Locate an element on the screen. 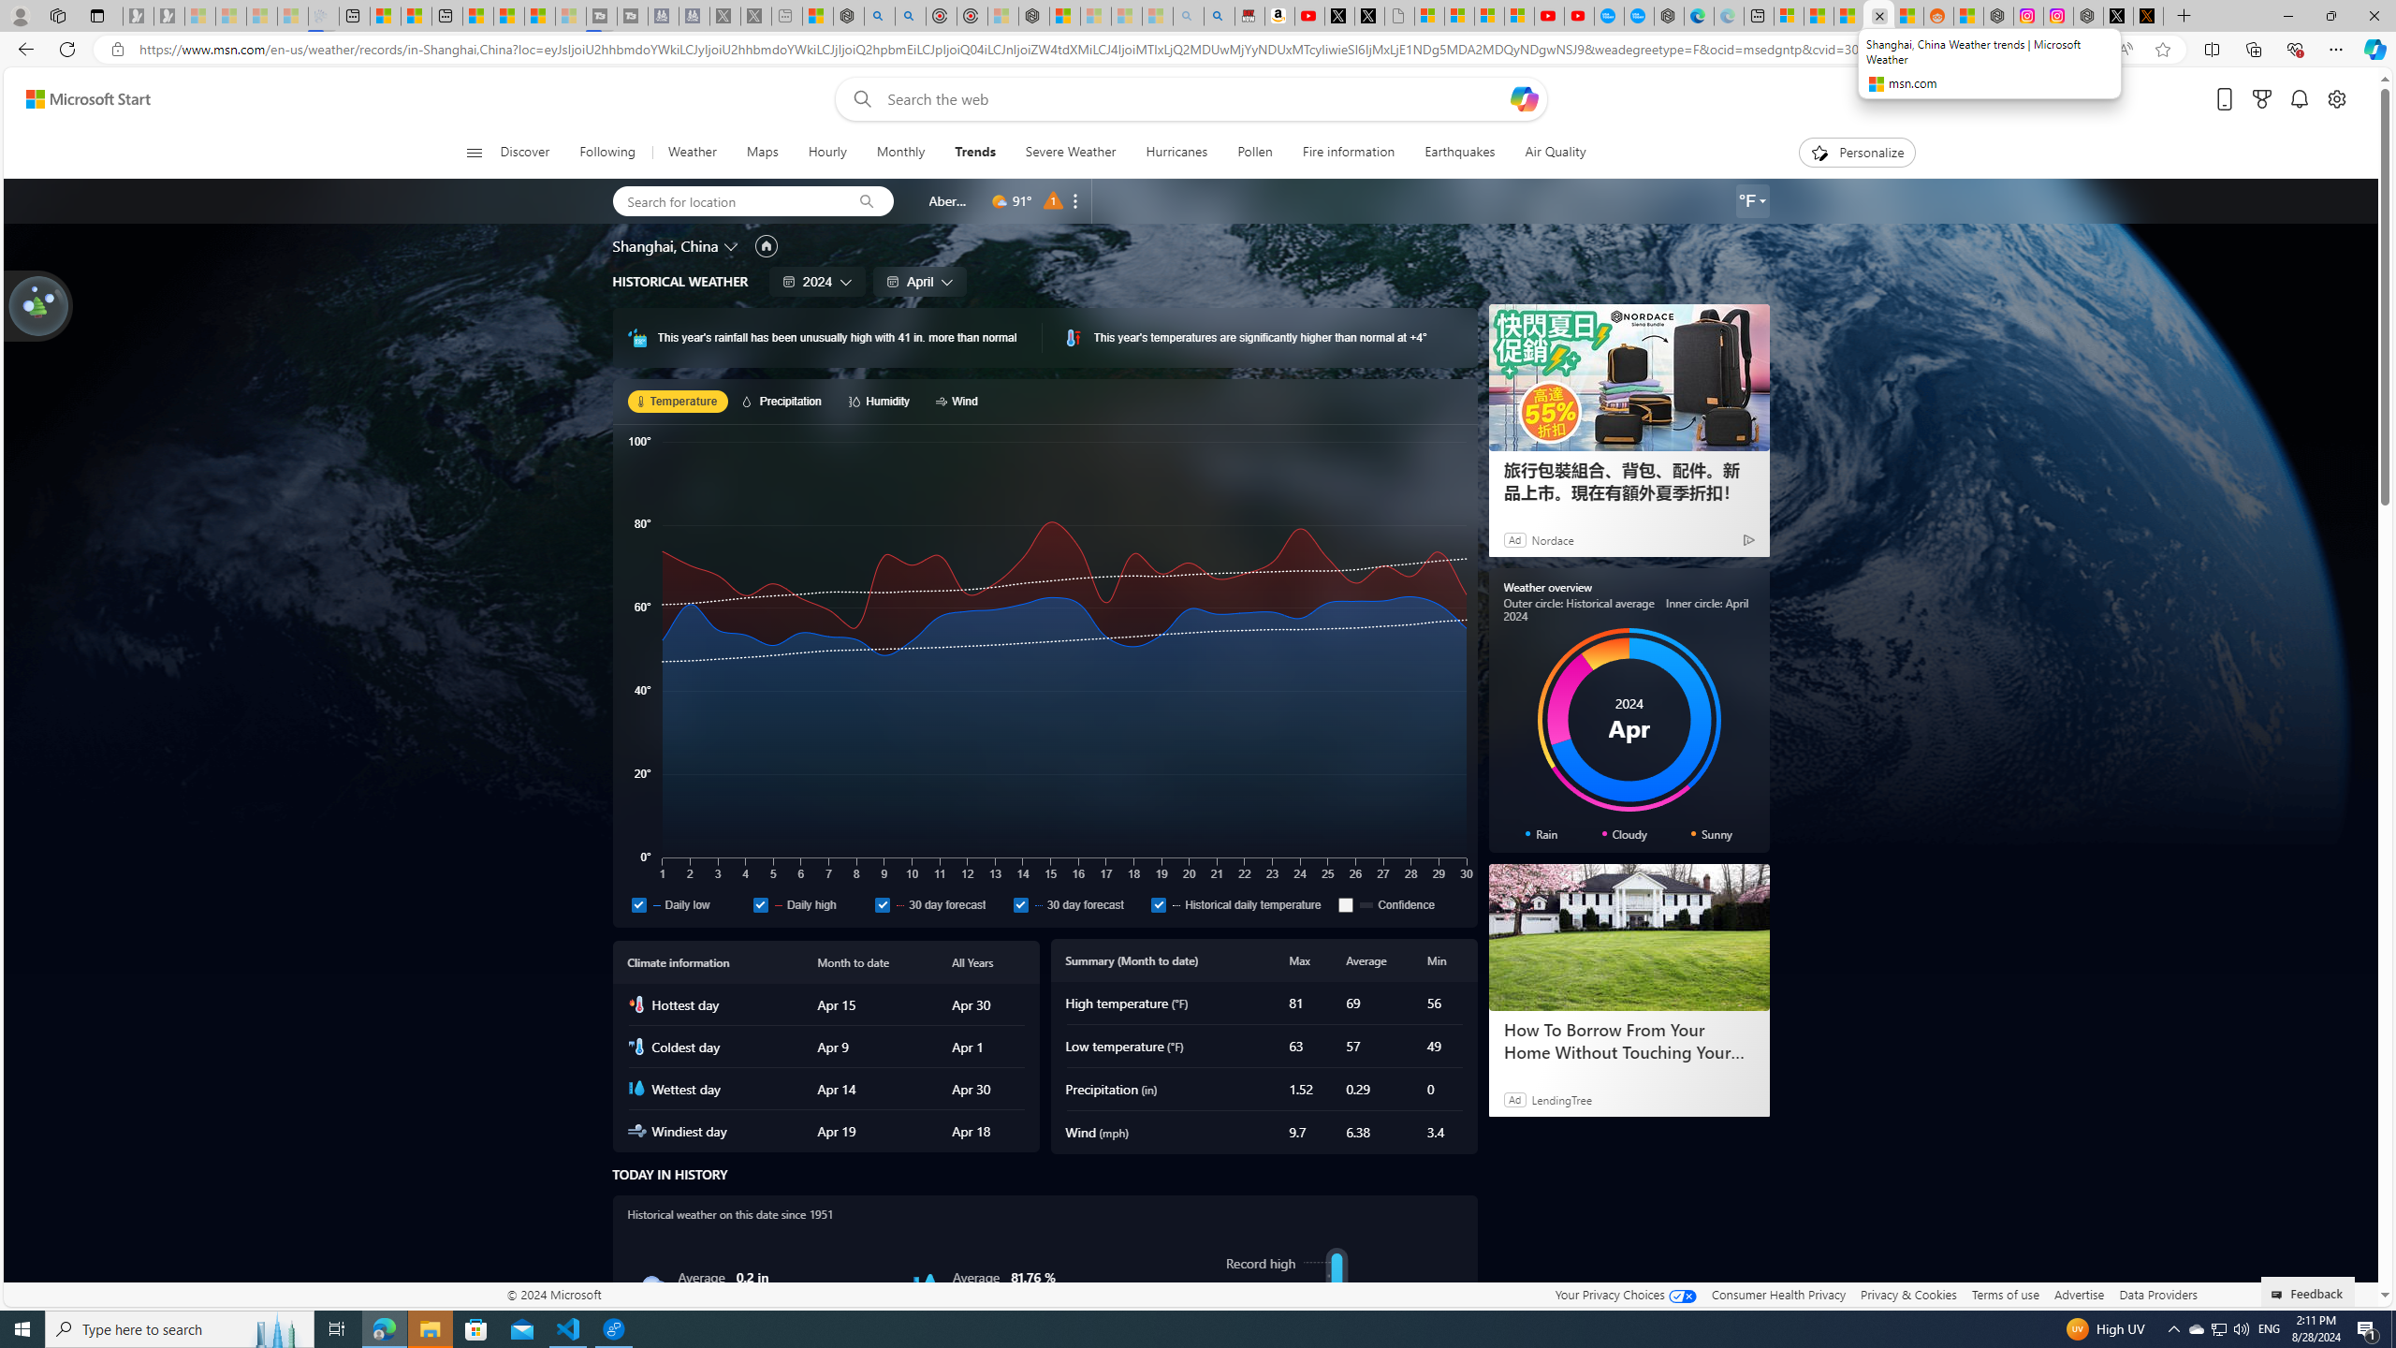  Your Privacy Choices is located at coordinates (1625, 1294).